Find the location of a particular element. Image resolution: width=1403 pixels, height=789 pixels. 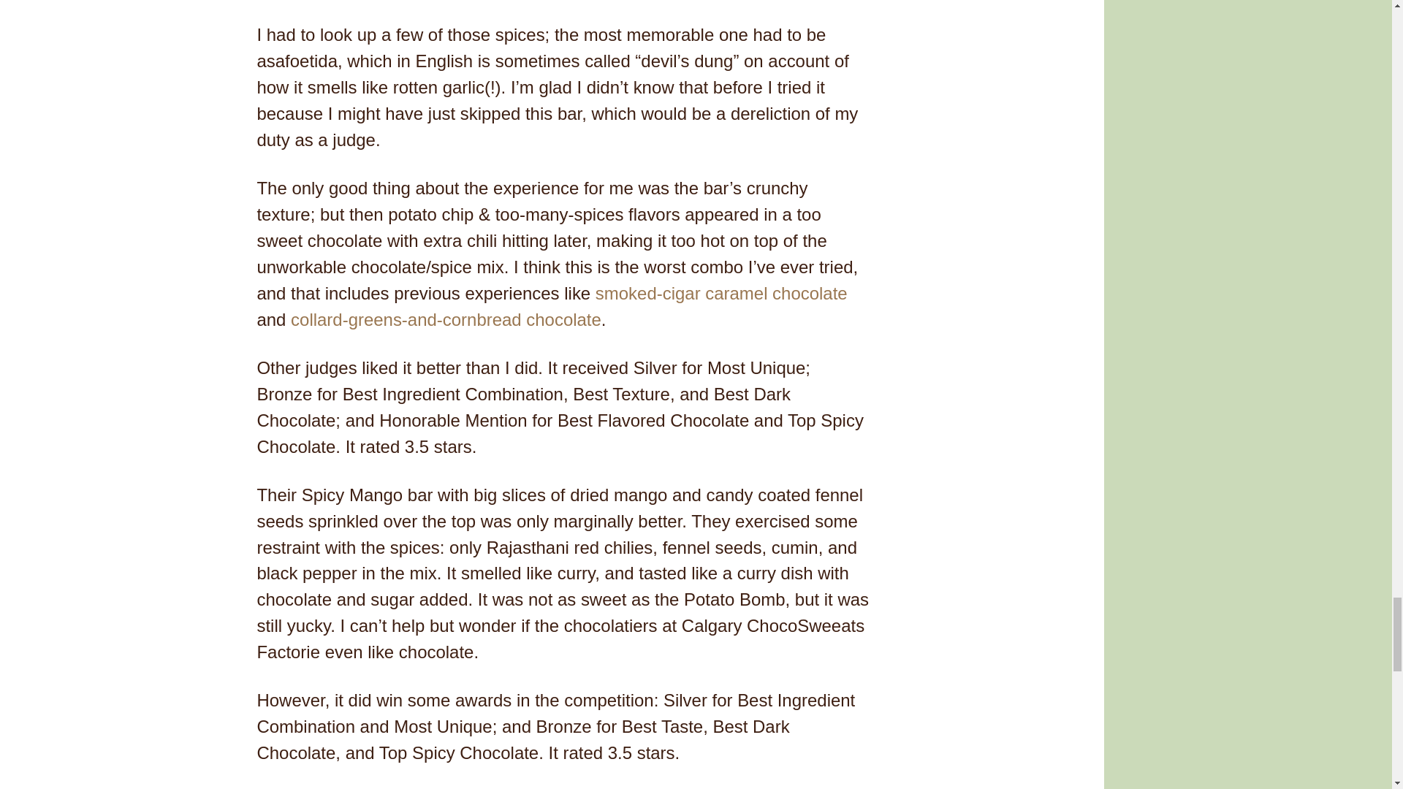

collard-greens-and-cornbread chocolate is located at coordinates (446, 320).